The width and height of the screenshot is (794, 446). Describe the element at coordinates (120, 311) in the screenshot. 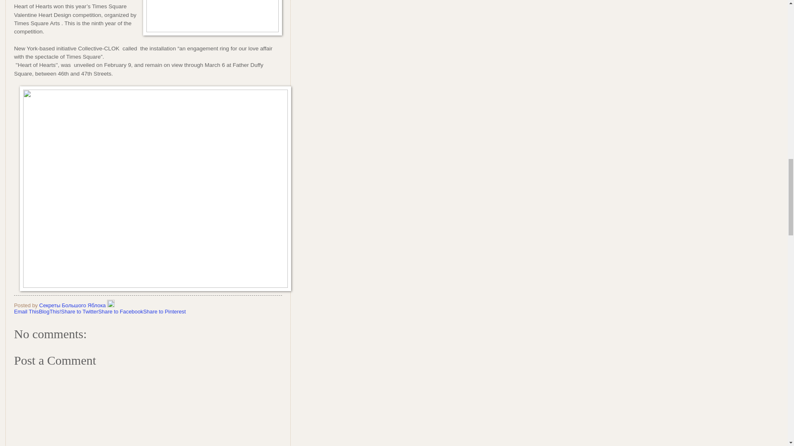

I see `Share to Facebook` at that location.